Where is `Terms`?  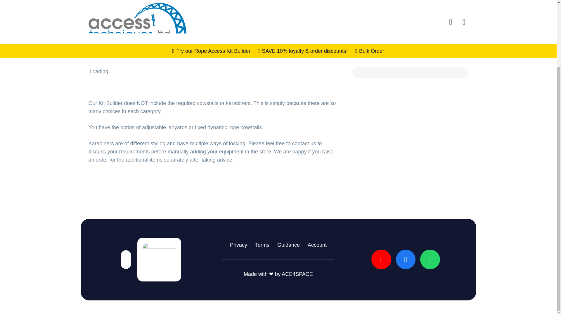
Terms is located at coordinates (262, 245).